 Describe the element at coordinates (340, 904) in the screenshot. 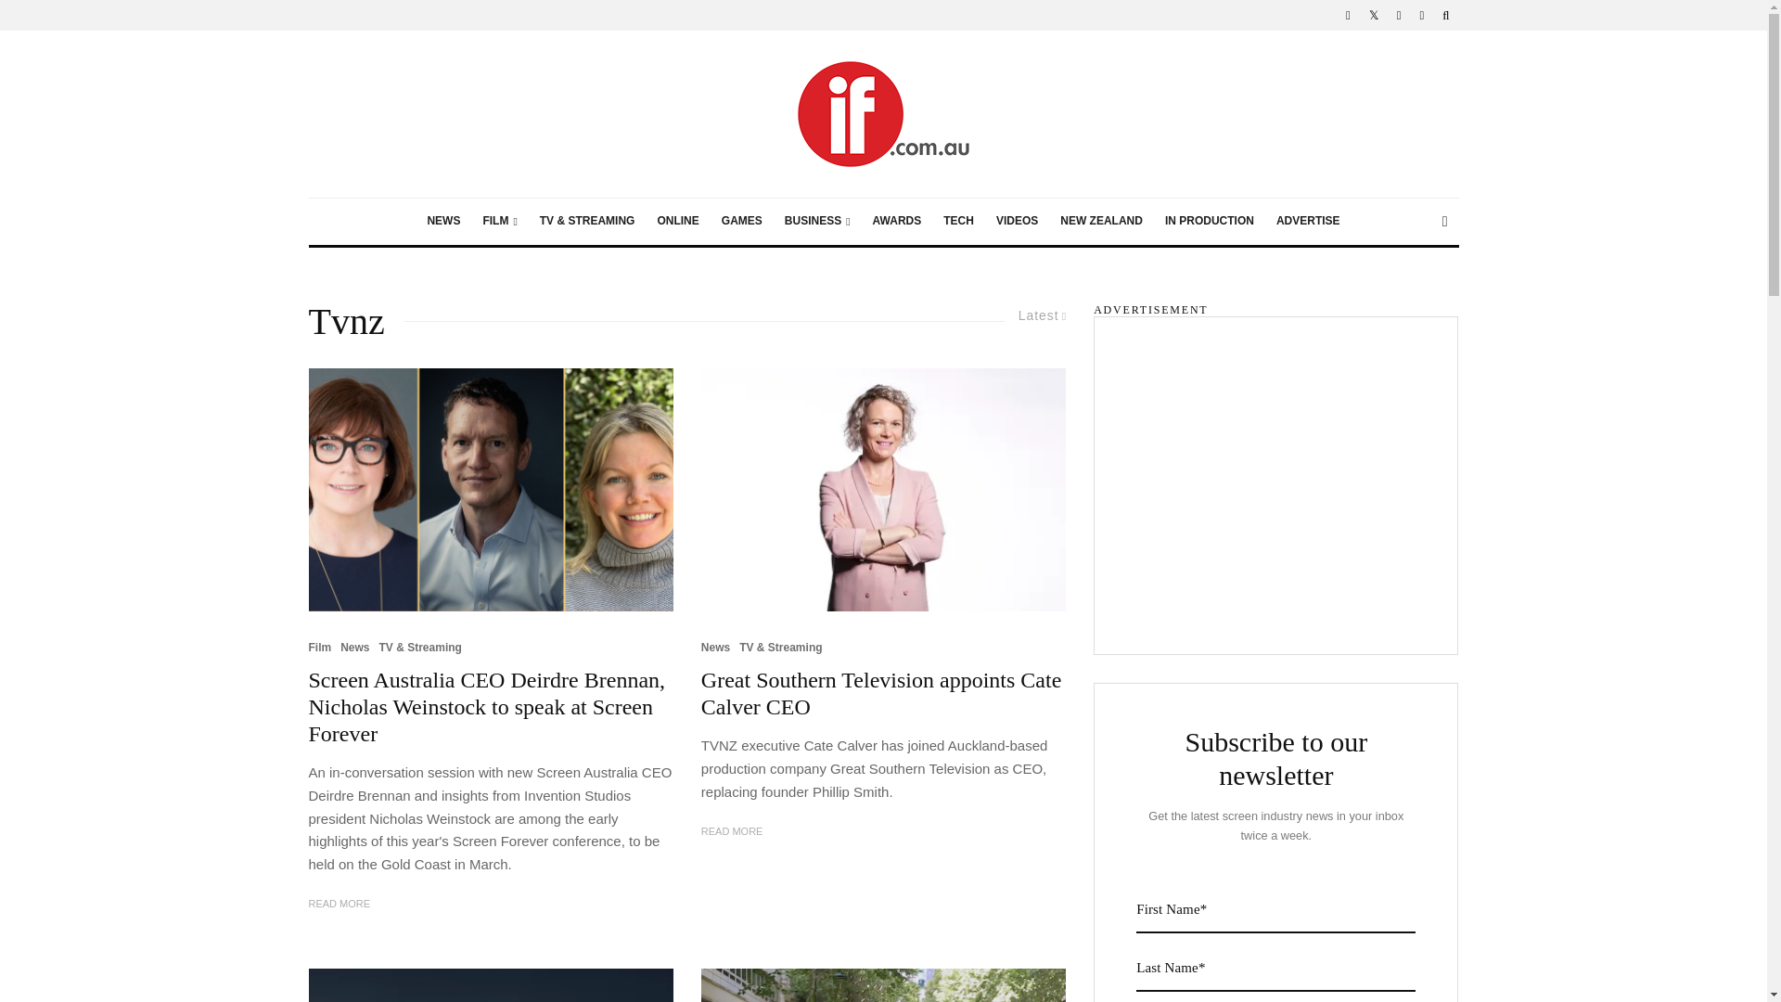

I see `READ MORE` at that location.